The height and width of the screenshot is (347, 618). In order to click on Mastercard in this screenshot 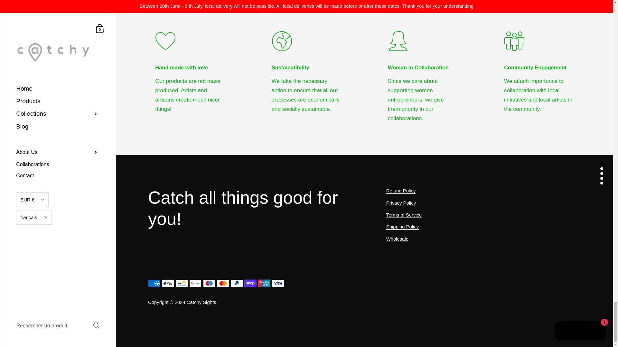, I will do `click(223, 283)`.